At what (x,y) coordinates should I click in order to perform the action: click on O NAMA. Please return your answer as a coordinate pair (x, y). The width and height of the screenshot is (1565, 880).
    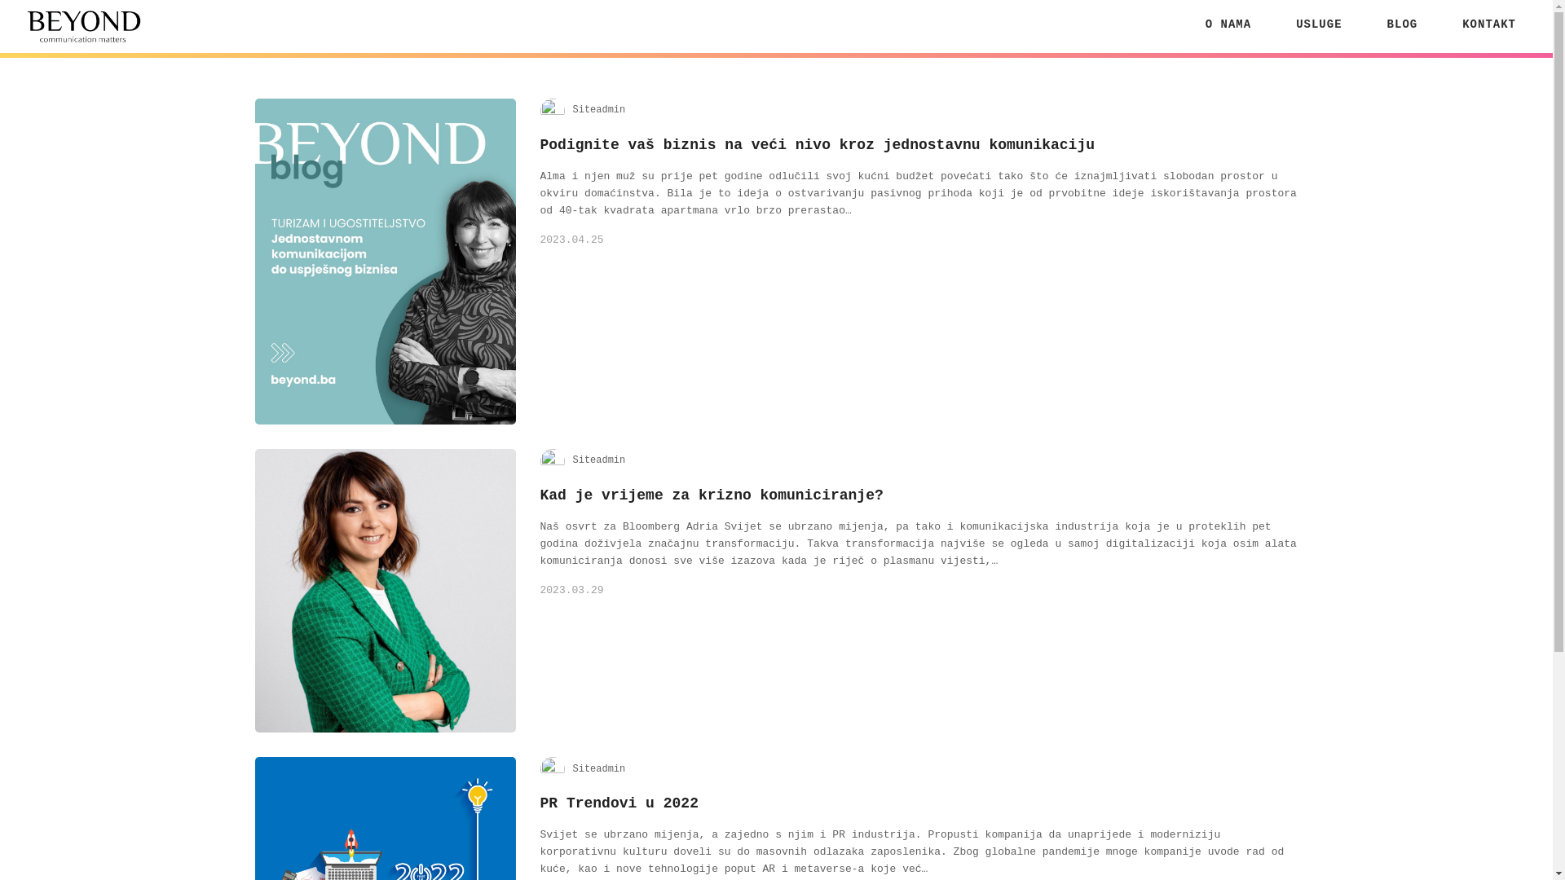
    Looking at the image, I should click on (1228, 24).